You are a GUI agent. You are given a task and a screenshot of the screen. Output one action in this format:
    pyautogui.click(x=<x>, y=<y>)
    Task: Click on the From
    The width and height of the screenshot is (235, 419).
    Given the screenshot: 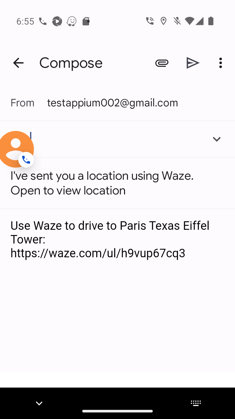 What is the action you would take?
    pyautogui.click(x=29, y=102)
    